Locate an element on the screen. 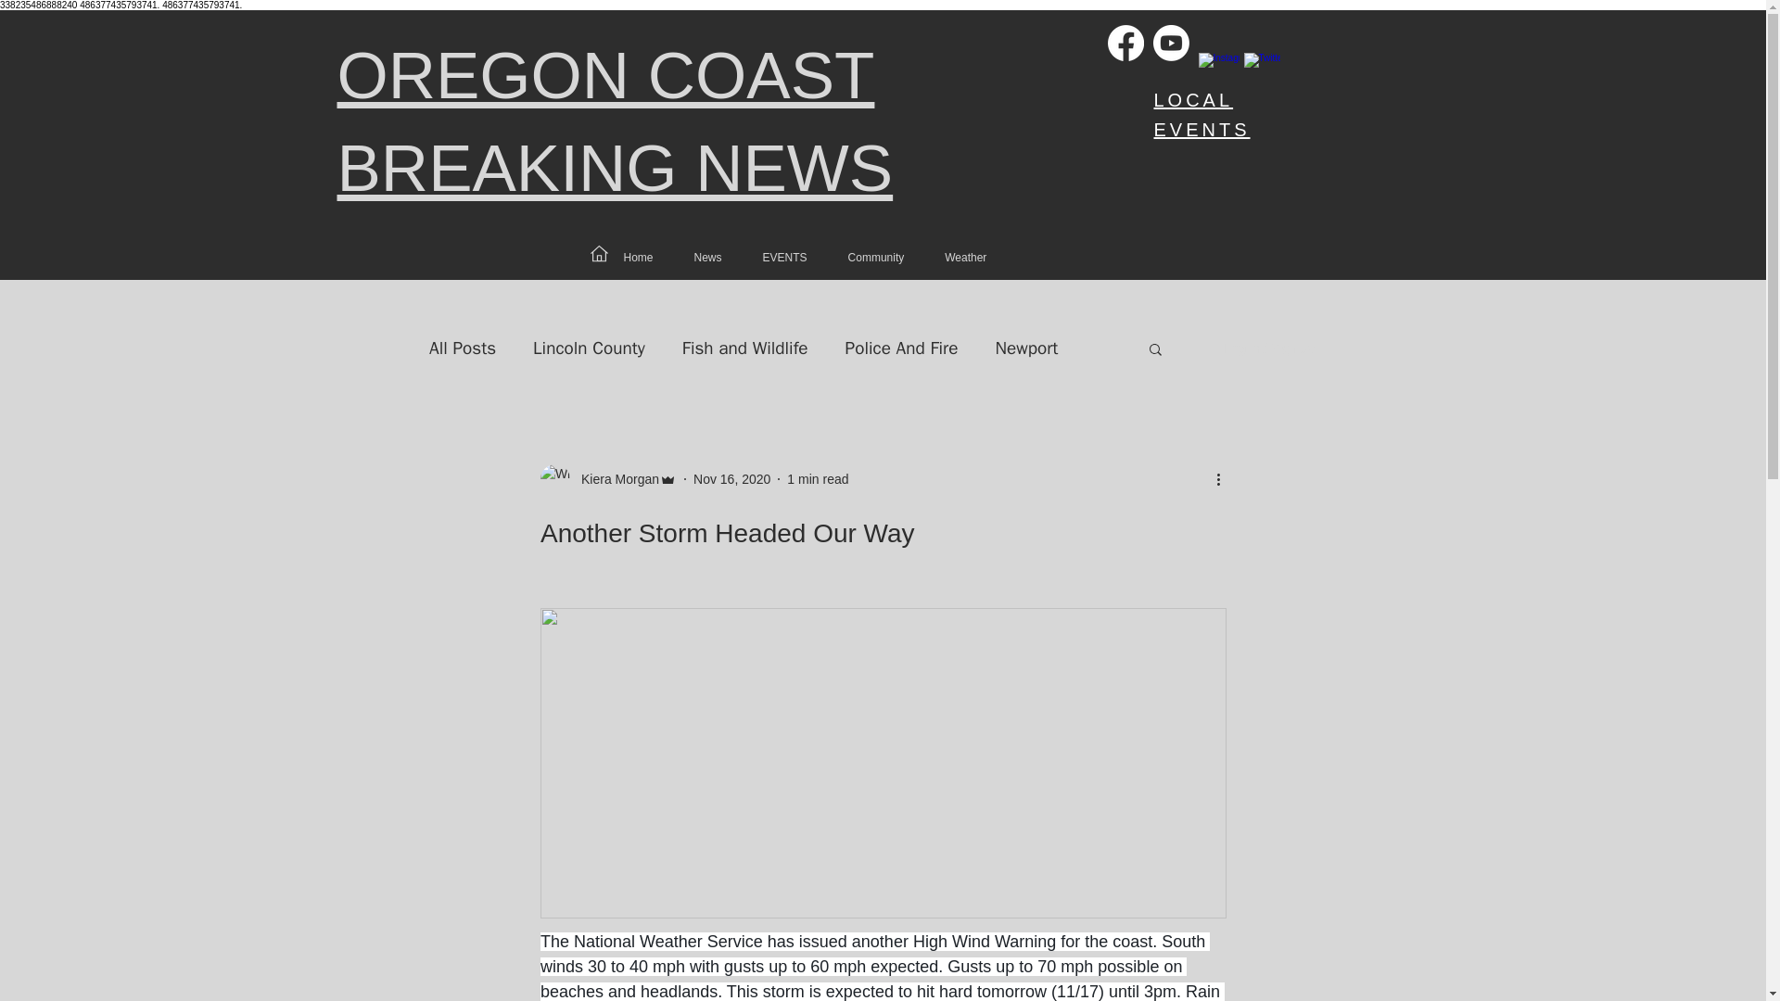  Kiera Morgan is located at coordinates (614, 479).